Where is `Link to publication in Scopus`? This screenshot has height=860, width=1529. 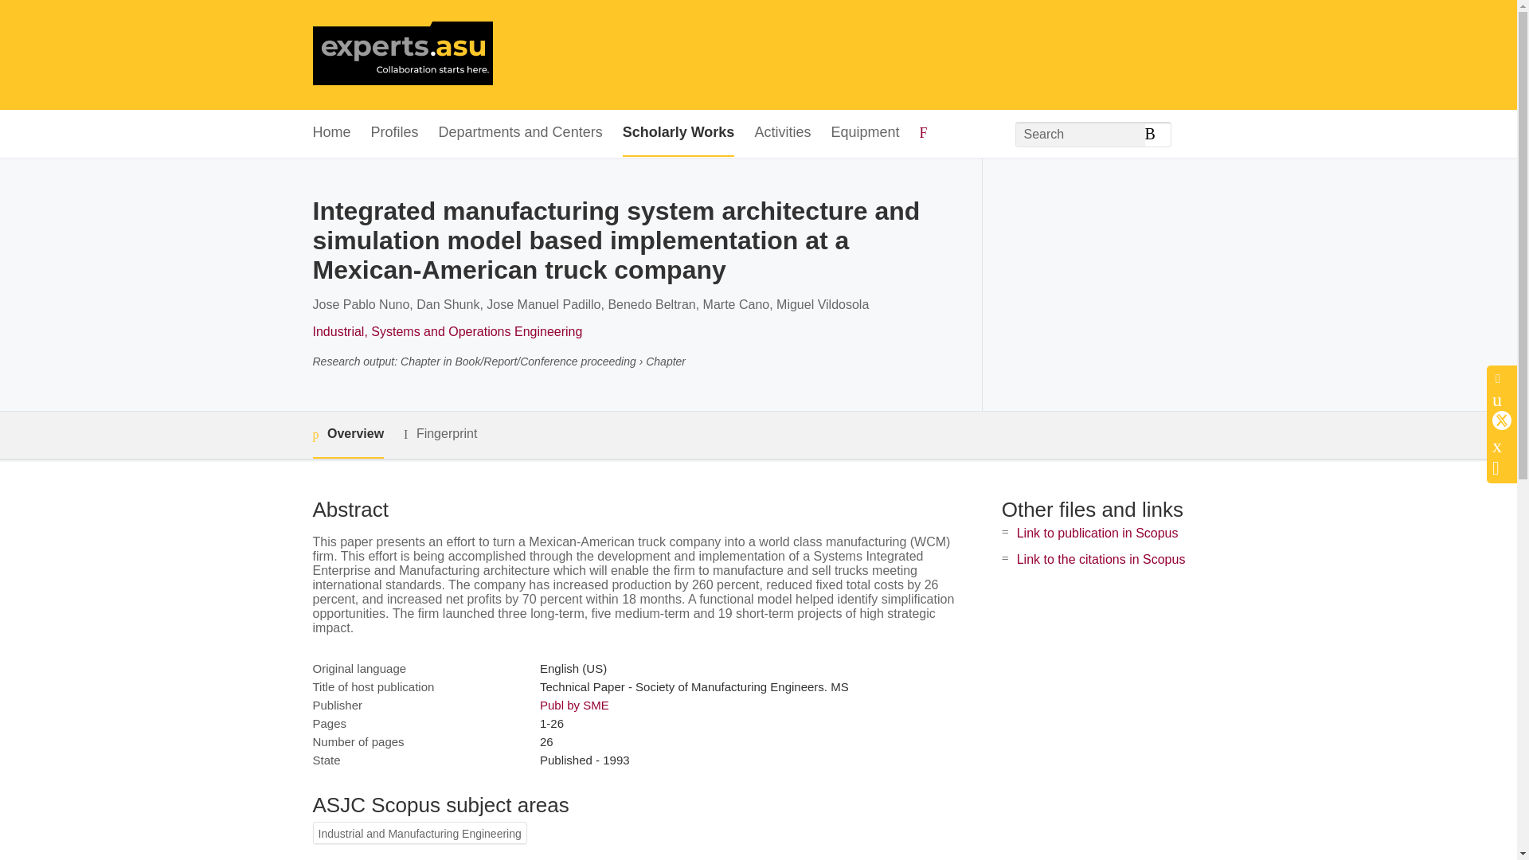
Link to publication in Scopus is located at coordinates (1097, 533).